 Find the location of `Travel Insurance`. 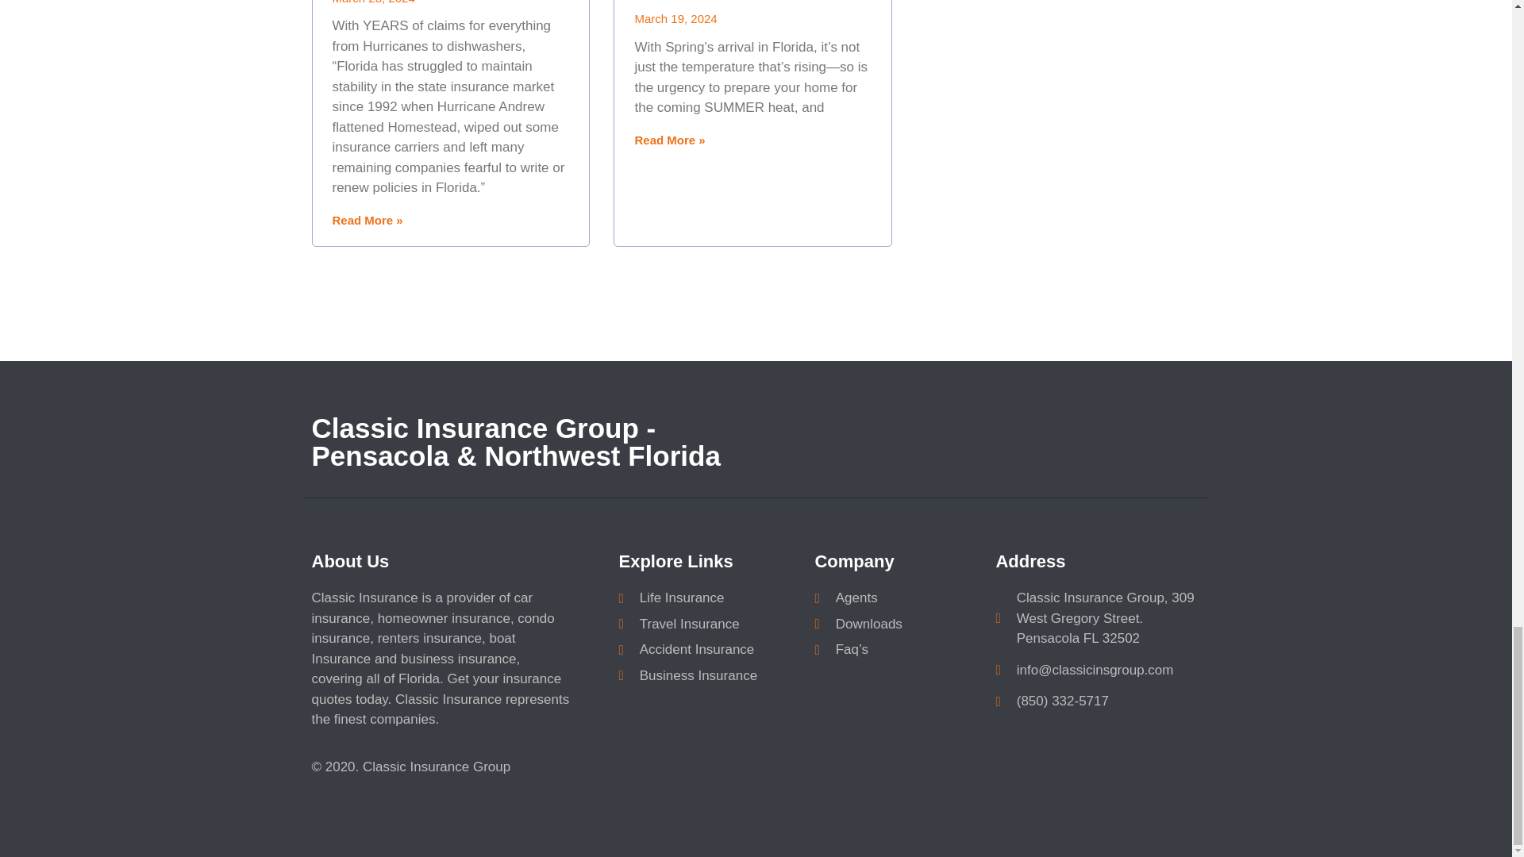

Travel Insurance is located at coordinates (708, 624).